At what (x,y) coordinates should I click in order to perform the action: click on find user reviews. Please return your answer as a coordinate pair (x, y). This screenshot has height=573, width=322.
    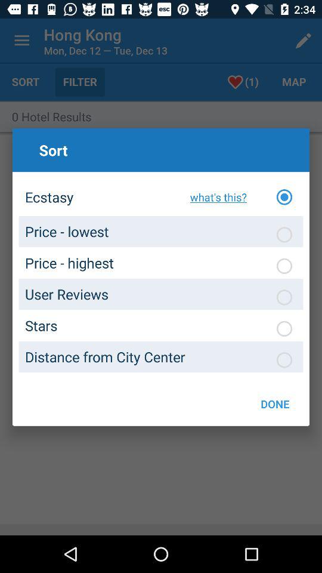
    Looking at the image, I should click on (284, 297).